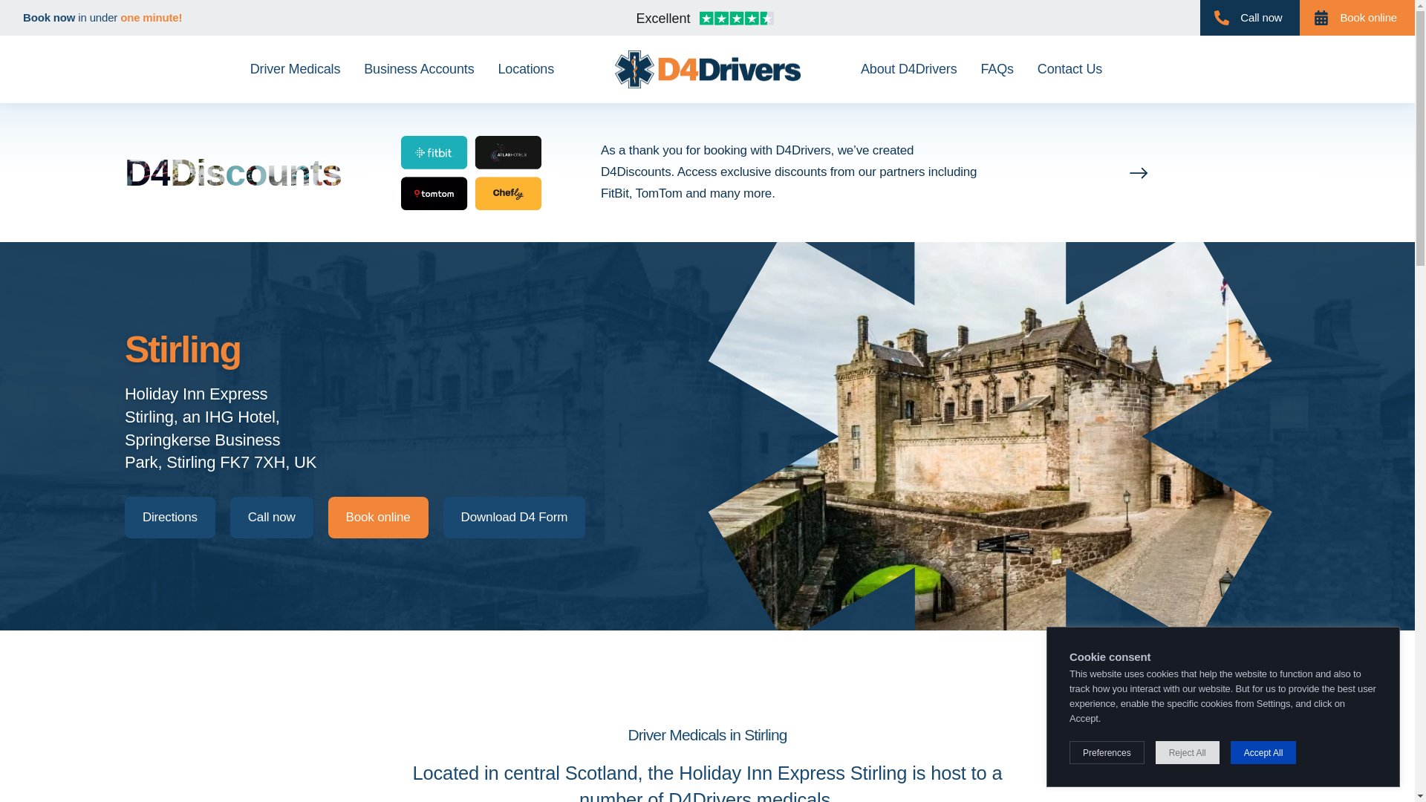  Describe the element at coordinates (272, 517) in the screenshot. I see `Call now` at that location.